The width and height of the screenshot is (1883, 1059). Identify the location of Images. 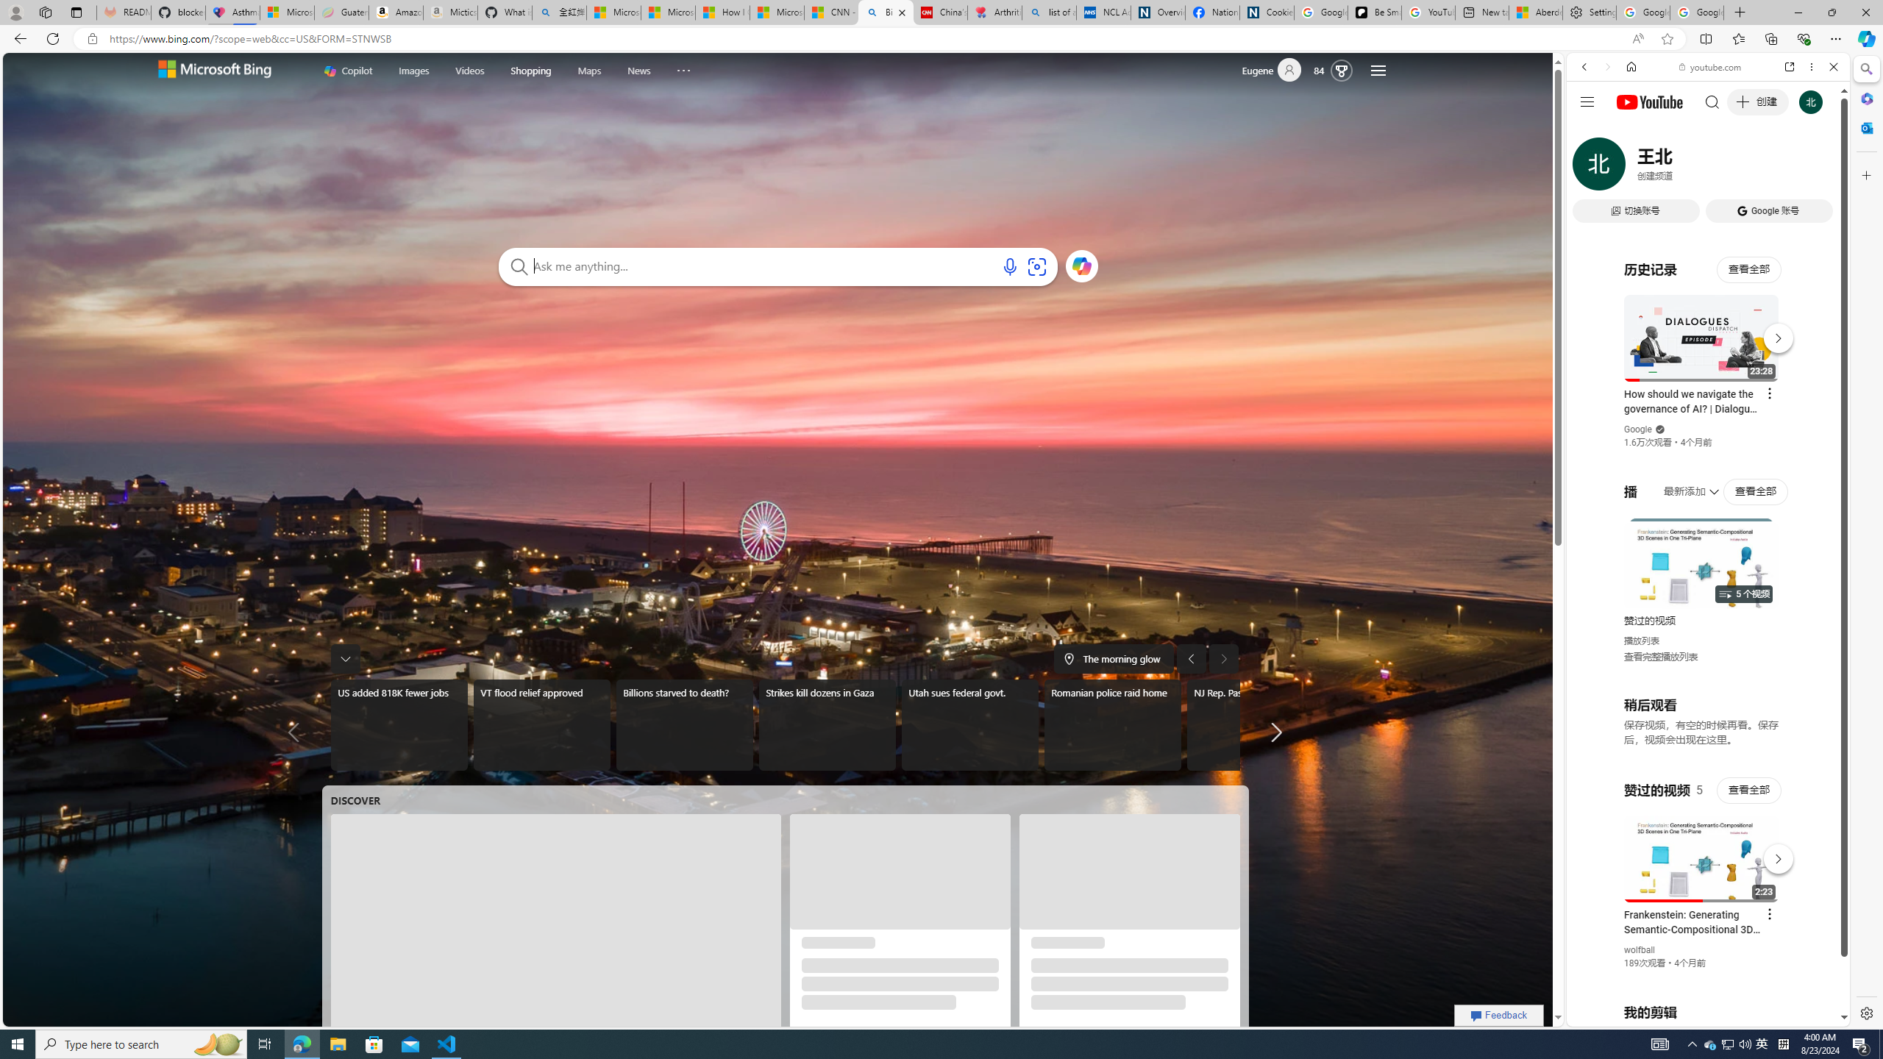
(413, 69).